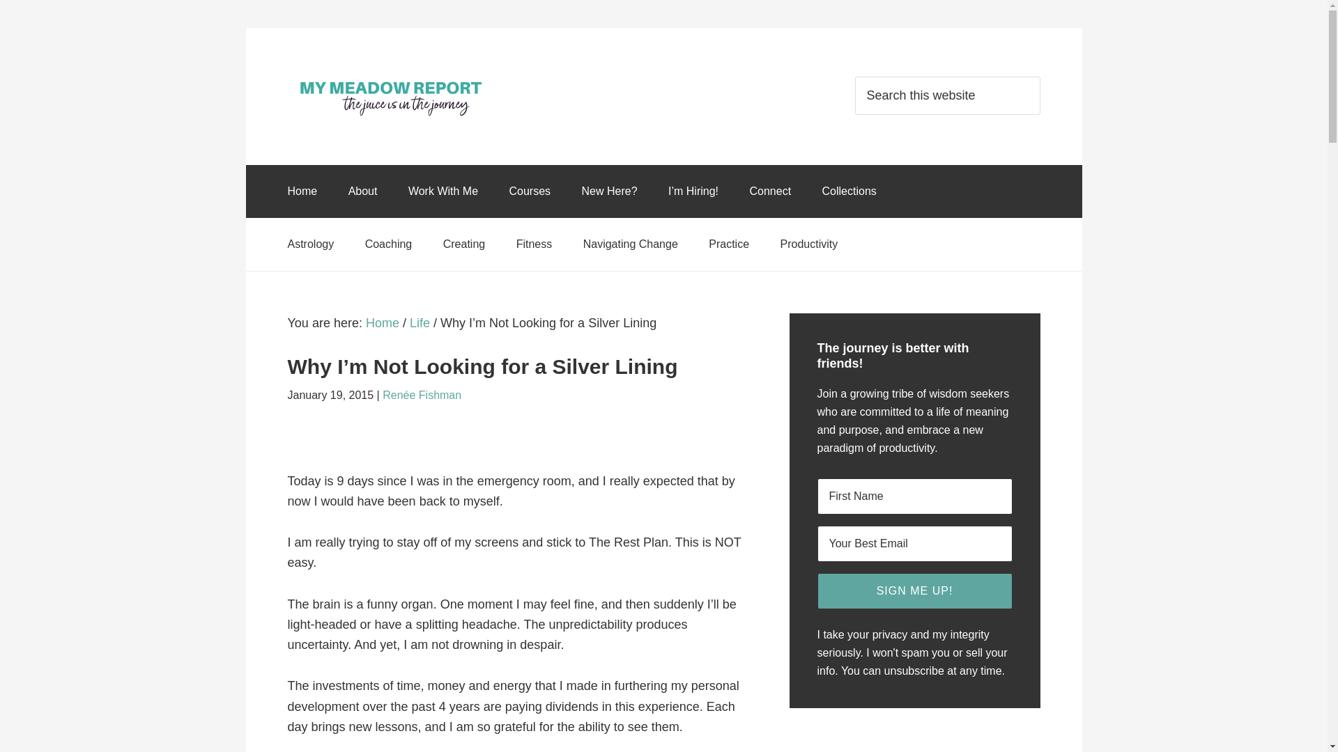 The height and width of the screenshot is (752, 1338). I want to click on Connect, so click(771, 191).